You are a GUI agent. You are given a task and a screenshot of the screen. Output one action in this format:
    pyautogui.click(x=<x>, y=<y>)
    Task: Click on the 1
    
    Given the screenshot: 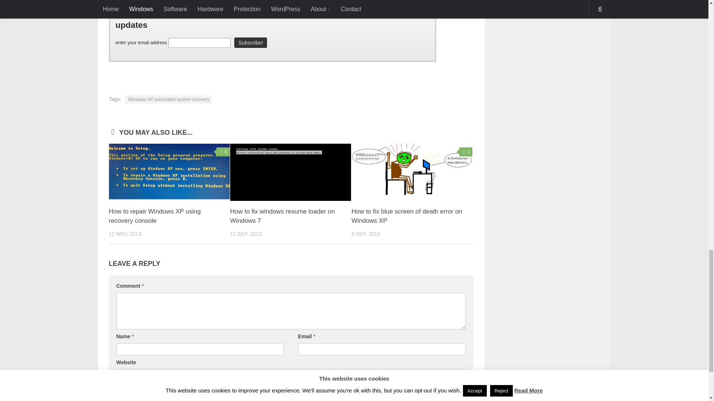 What is the action you would take?
    pyautogui.click(x=466, y=152)
    